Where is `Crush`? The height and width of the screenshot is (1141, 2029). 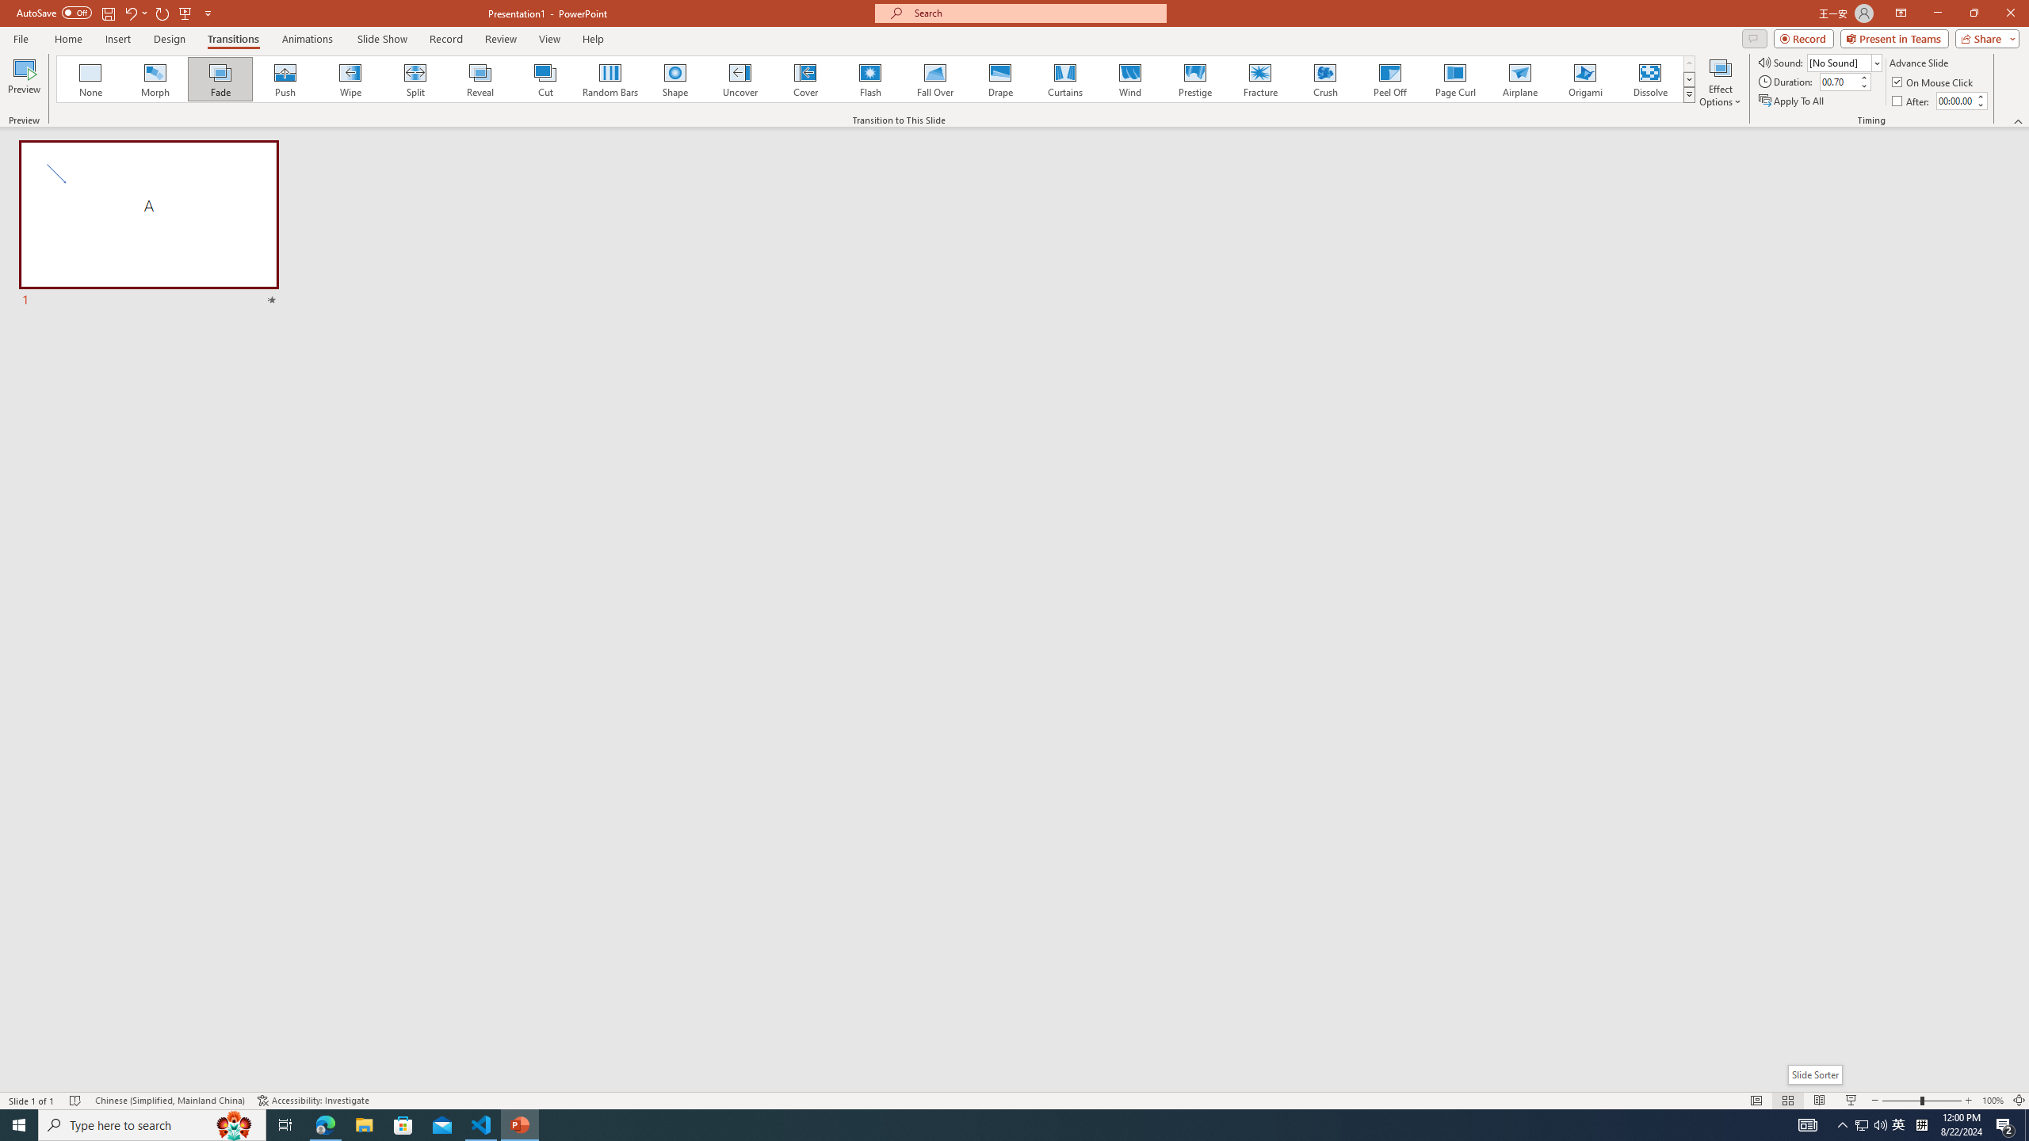 Crush is located at coordinates (1324, 79).